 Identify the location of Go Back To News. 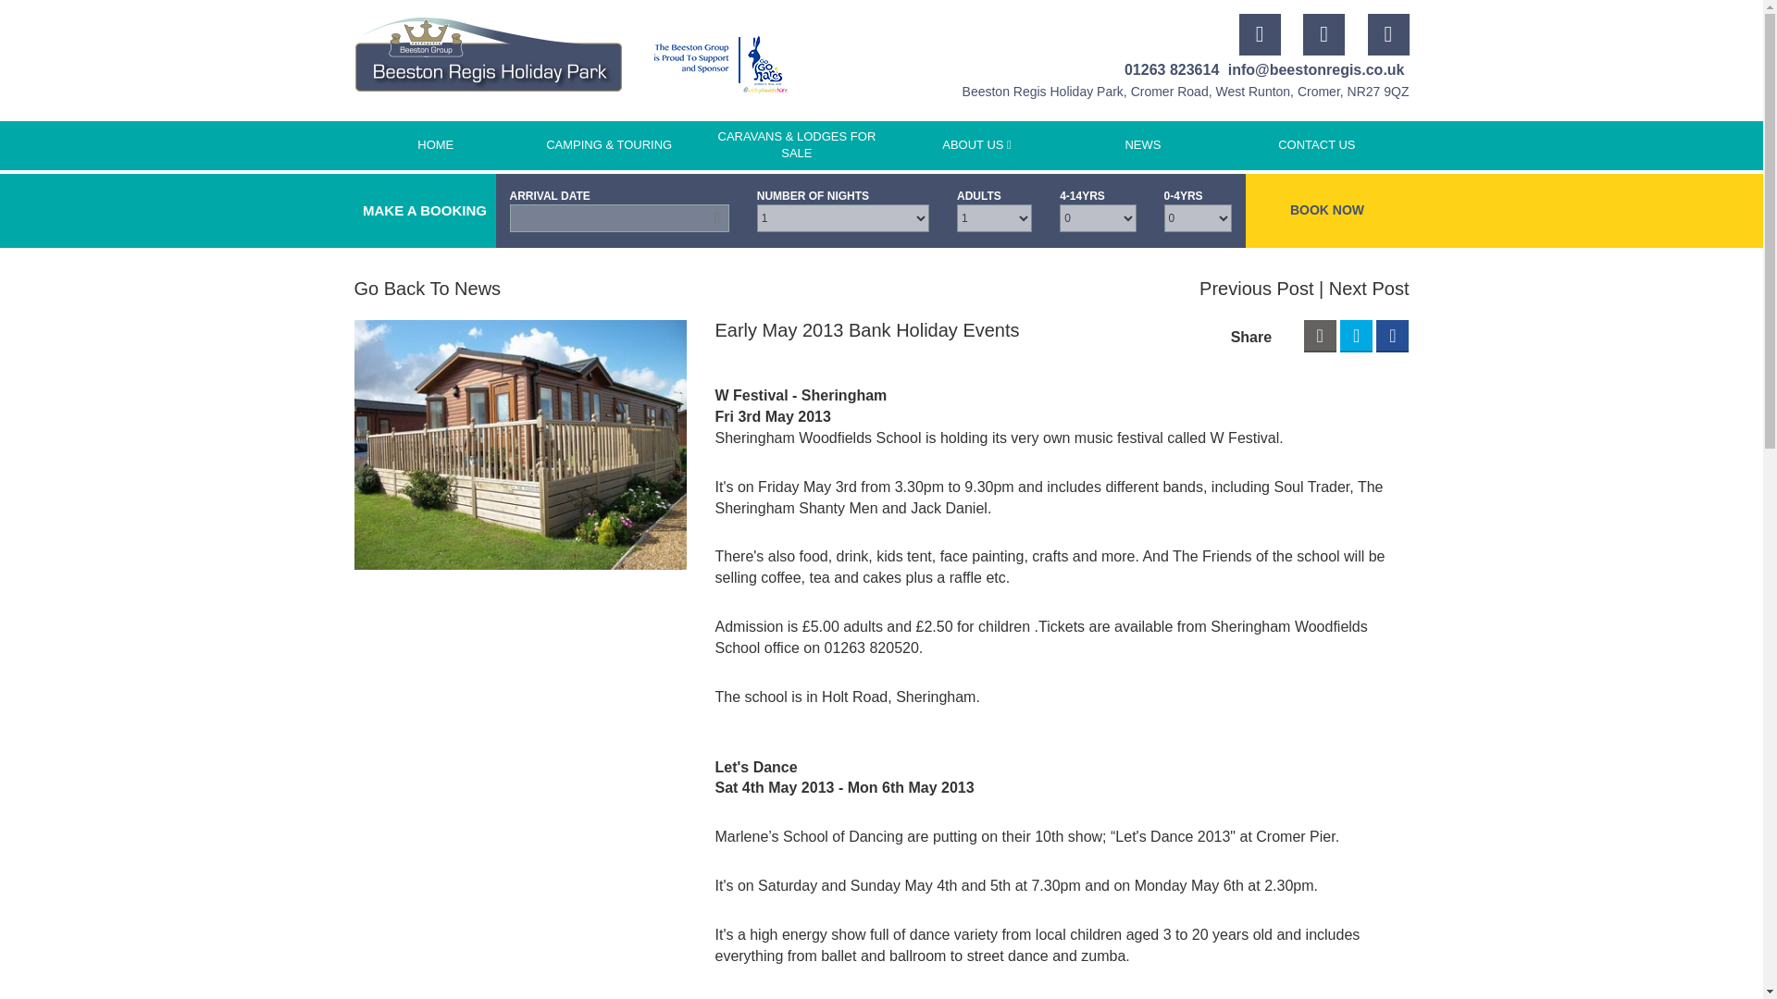
(428, 289).